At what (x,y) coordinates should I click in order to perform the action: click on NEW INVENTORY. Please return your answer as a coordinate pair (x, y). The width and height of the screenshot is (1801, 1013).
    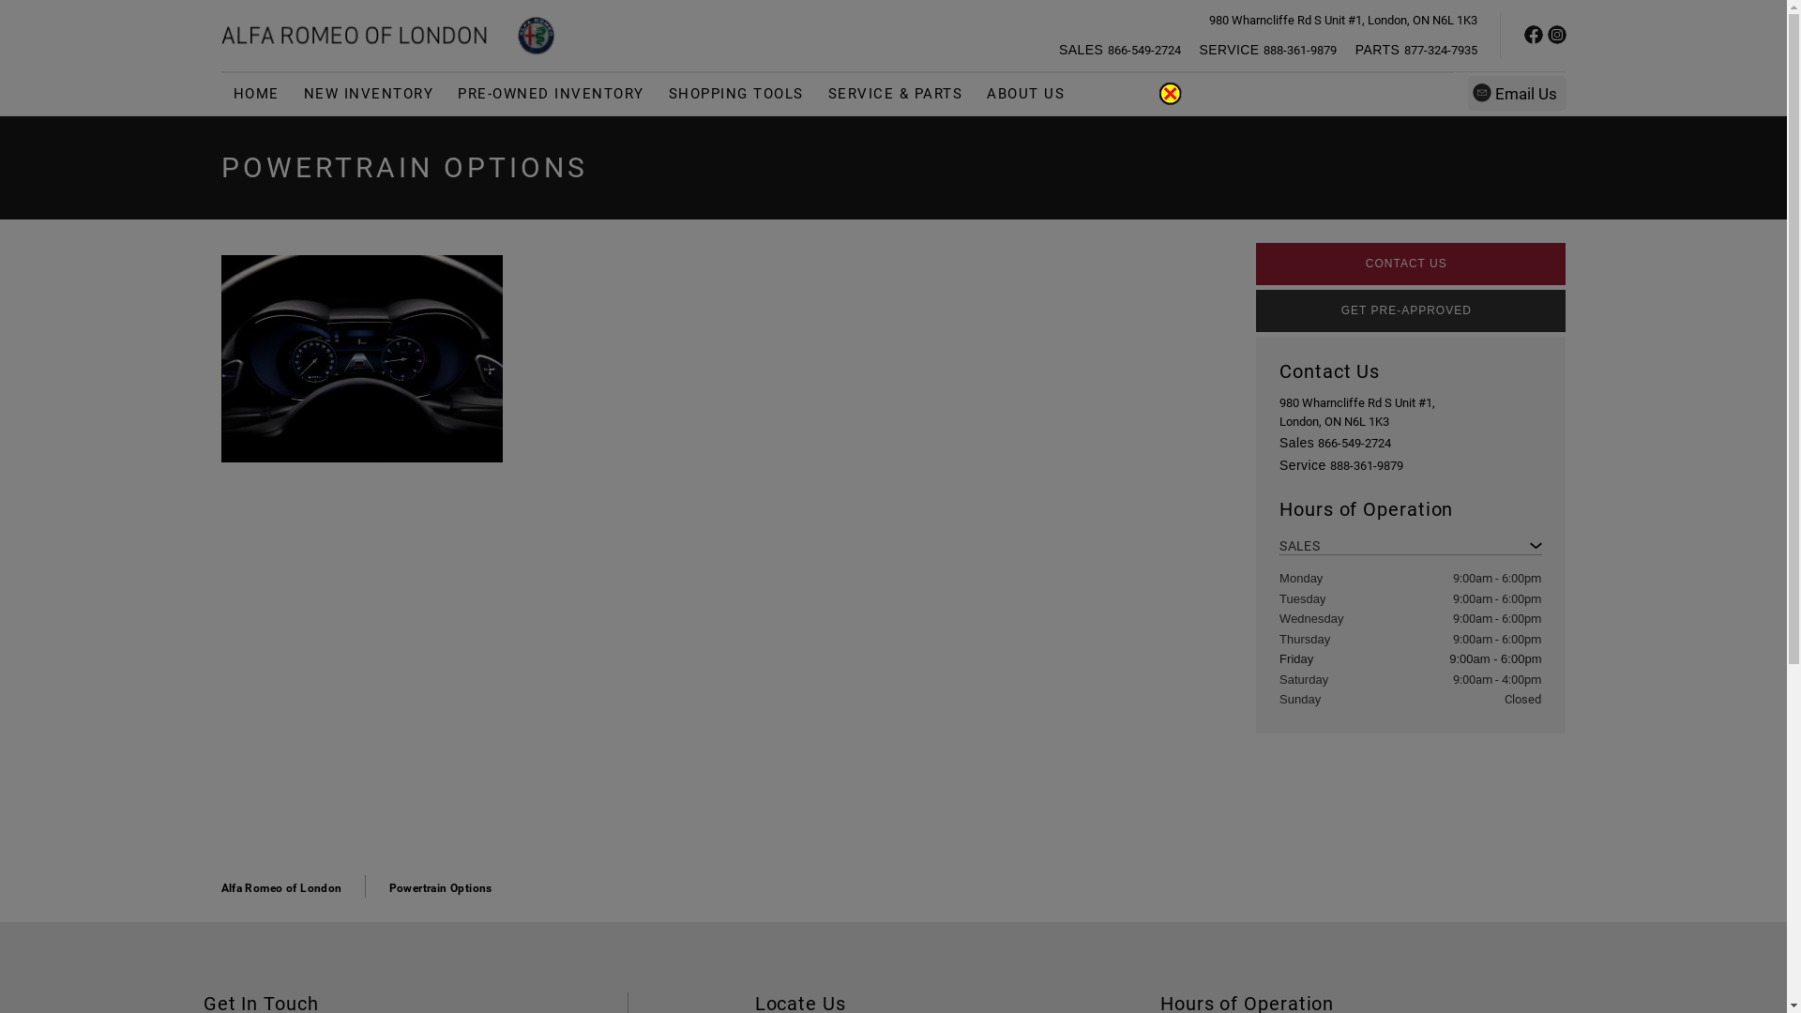
    Looking at the image, I should click on (368, 94).